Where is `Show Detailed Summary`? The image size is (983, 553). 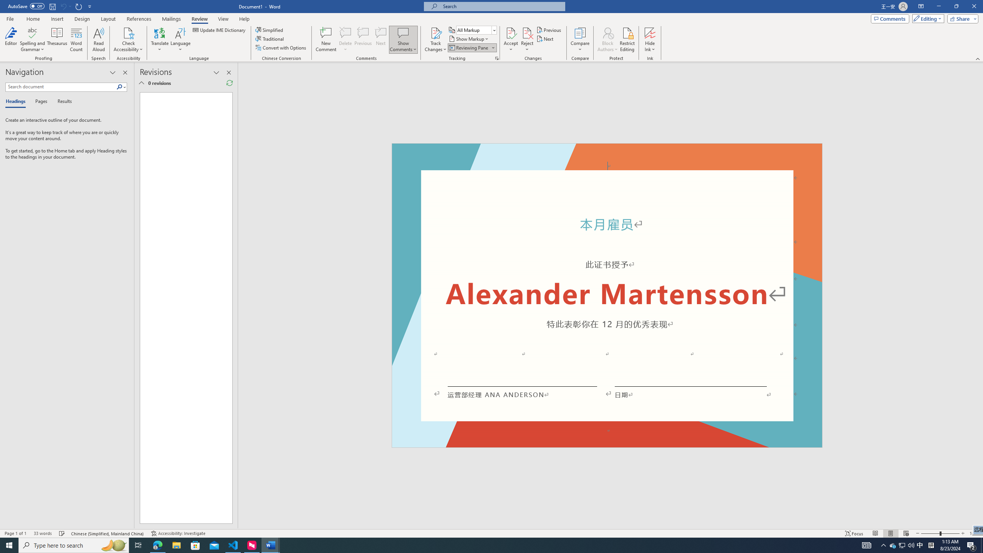 Show Detailed Summary is located at coordinates (141, 83).